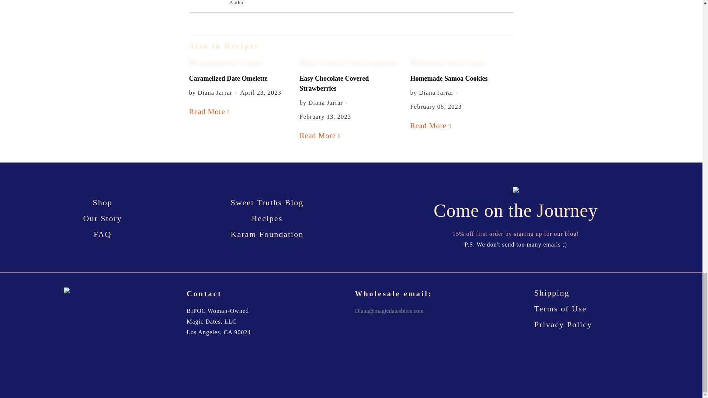 This screenshot has width=708, height=398. I want to click on Homemade Samoa Cookies, so click(462, 63).